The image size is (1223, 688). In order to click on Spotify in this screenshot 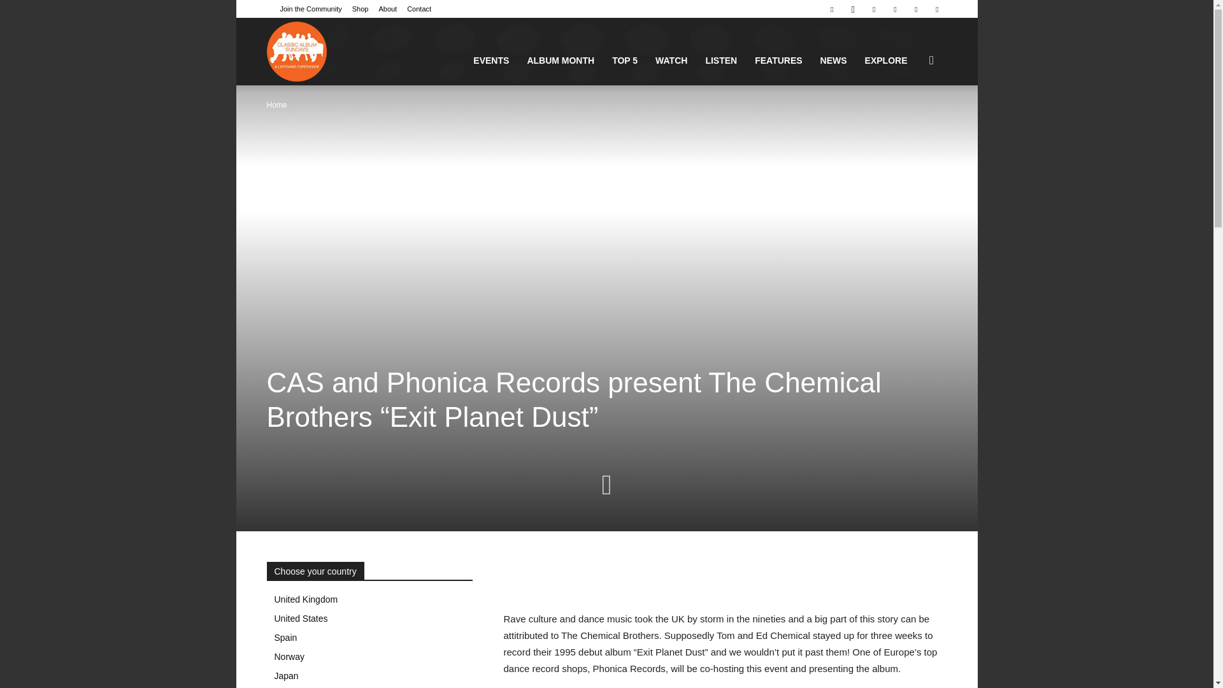, I will do `click(895, 9)`.